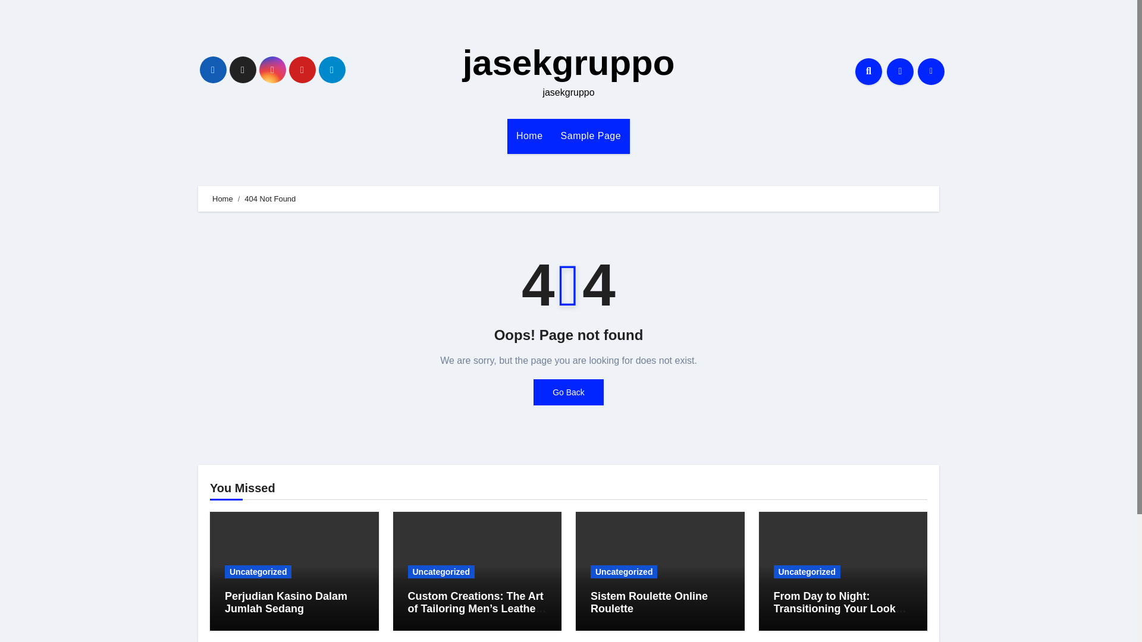 The height and width of the screenshot is (642, 1142). Describe the element at coordinates (285, 602) in the screenshot. I see `Permalink to: Perjudian Kasino Dalam Jumlah Sedang` at that location.